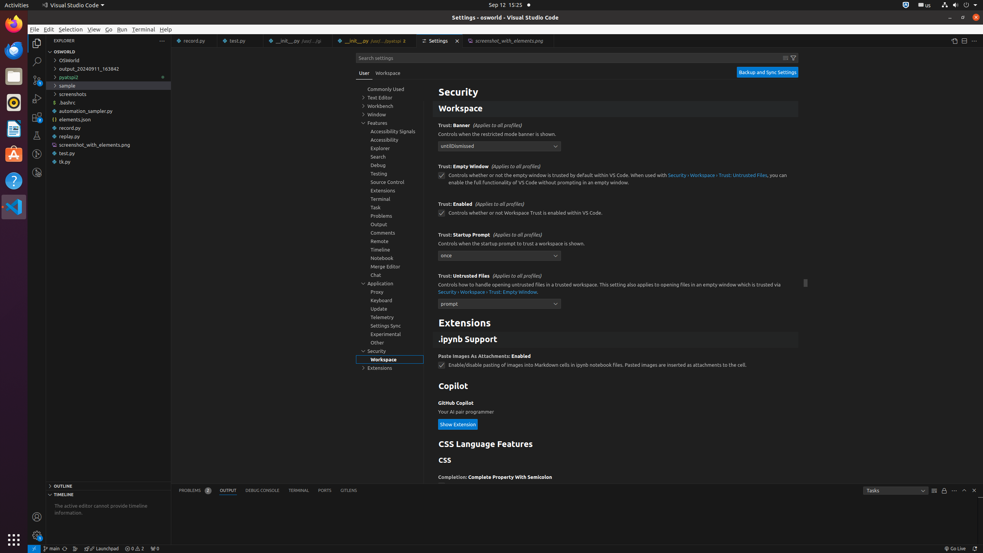 Image resolution: width=983 pixels, height=553 pixels. I want to click on No Ports Forwarded, so click(155, 549).